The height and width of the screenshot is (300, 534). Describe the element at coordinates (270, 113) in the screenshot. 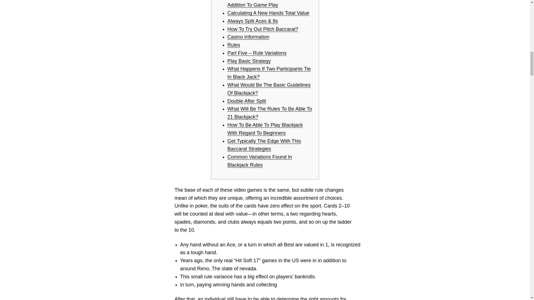

I see `What Will Be The Rules To Be Able To 21 Blackjack?` at that location.